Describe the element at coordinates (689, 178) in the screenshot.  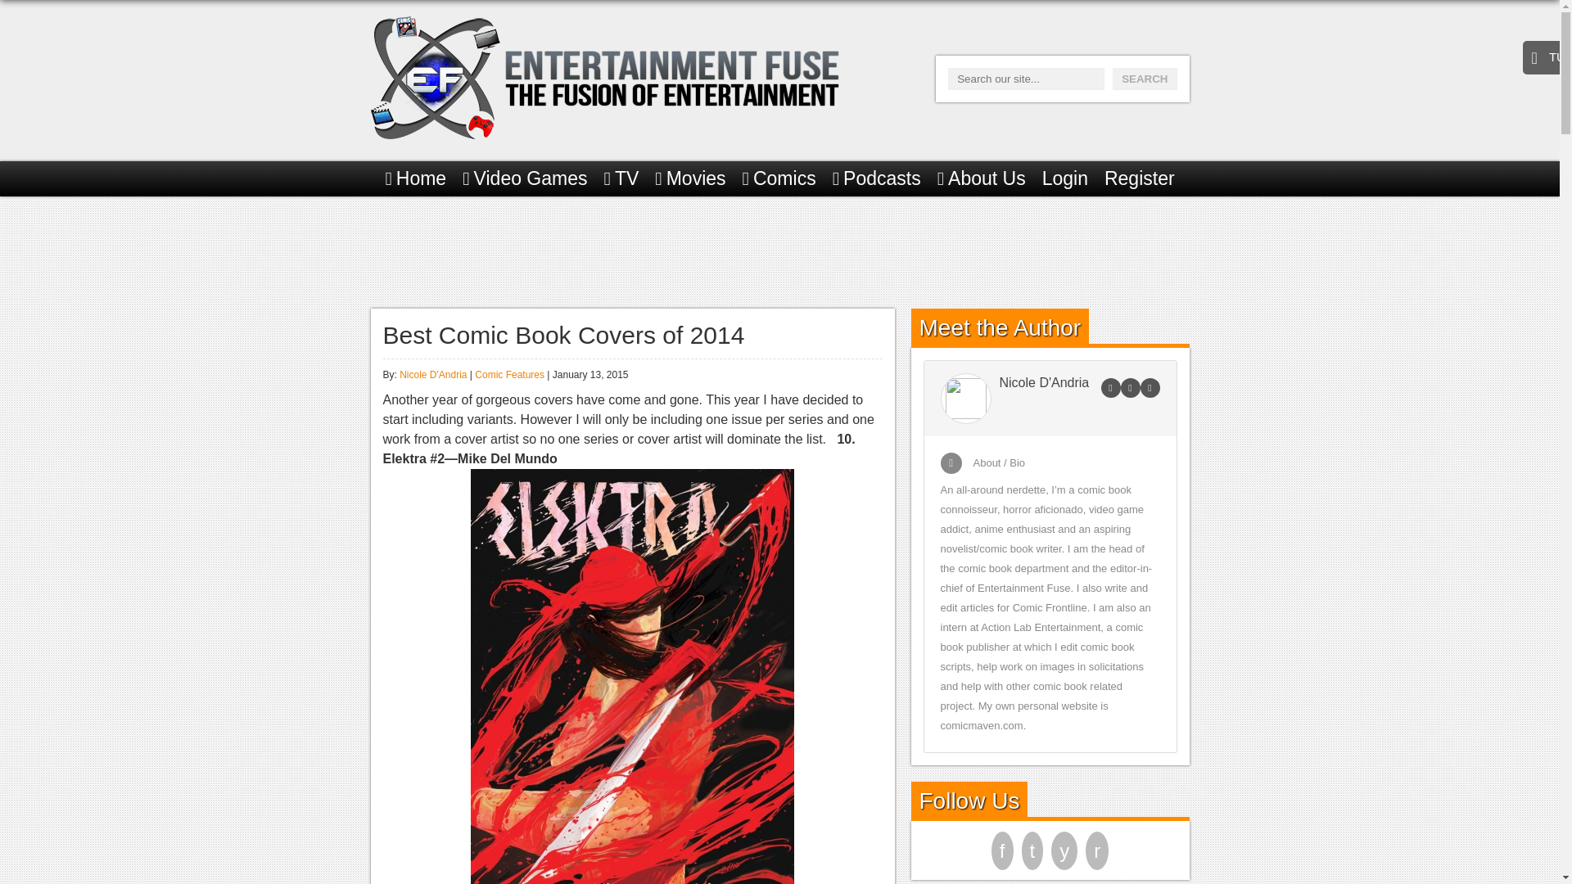
I see `Movies` at that location.